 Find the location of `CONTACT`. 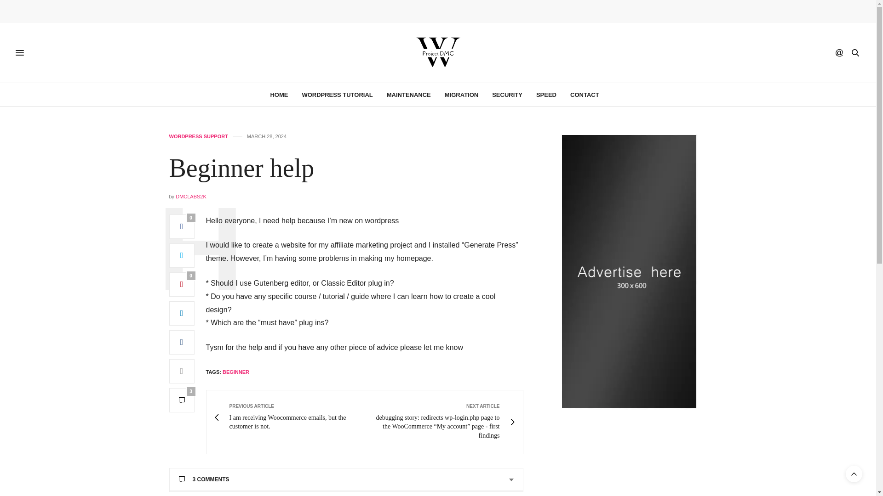

CONTACT is located at coordinates (585, 95).